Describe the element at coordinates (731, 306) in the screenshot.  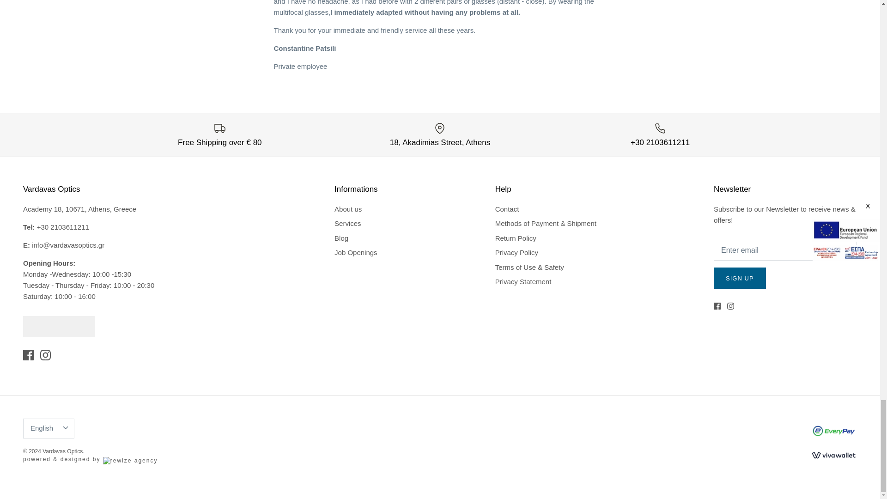
I see `Instagram` at that location.